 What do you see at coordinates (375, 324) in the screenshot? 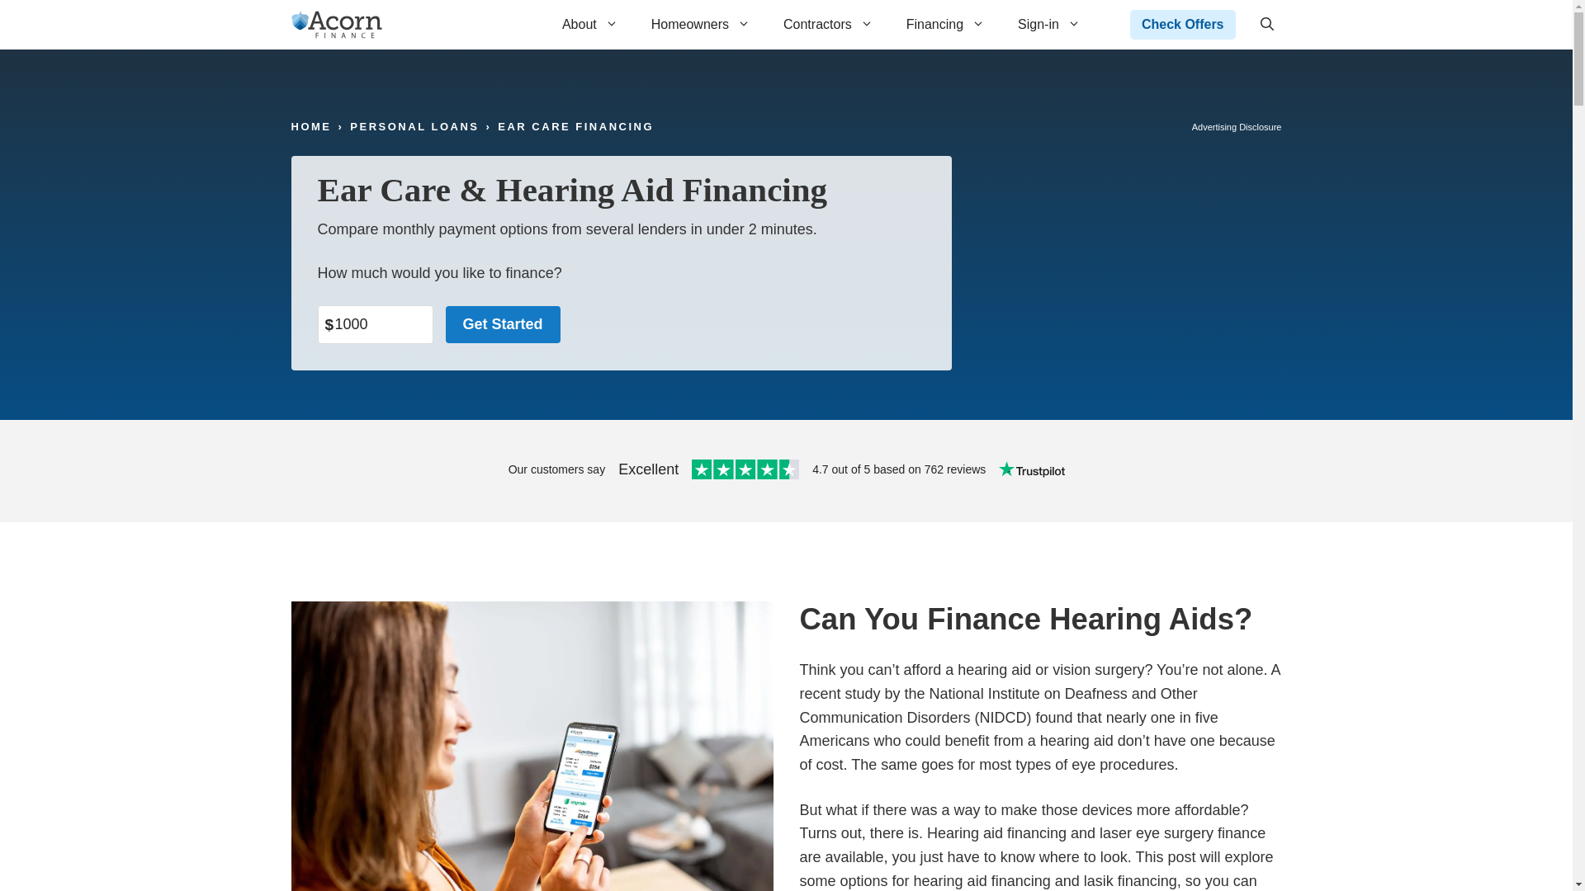
I see `1000` at bounding box center [375, 324].